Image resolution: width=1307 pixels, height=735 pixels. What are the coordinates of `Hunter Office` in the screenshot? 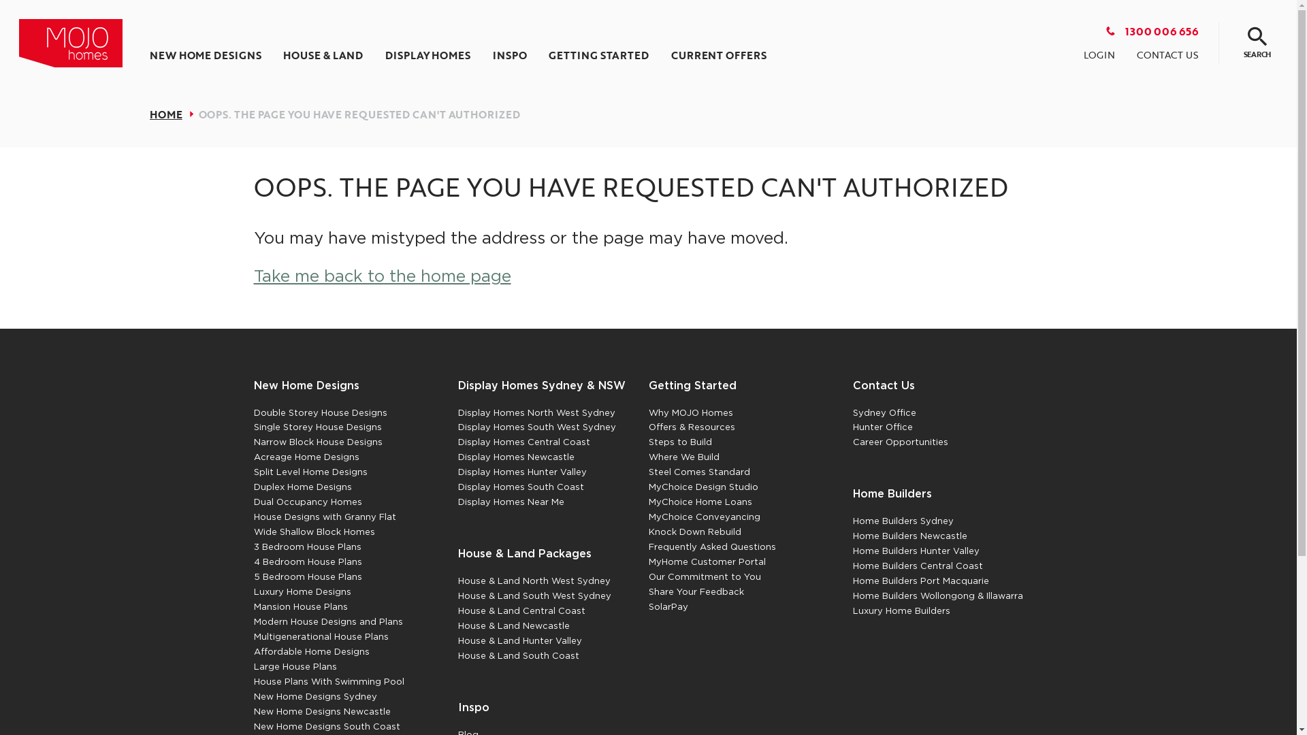 It's located at (882, 427).